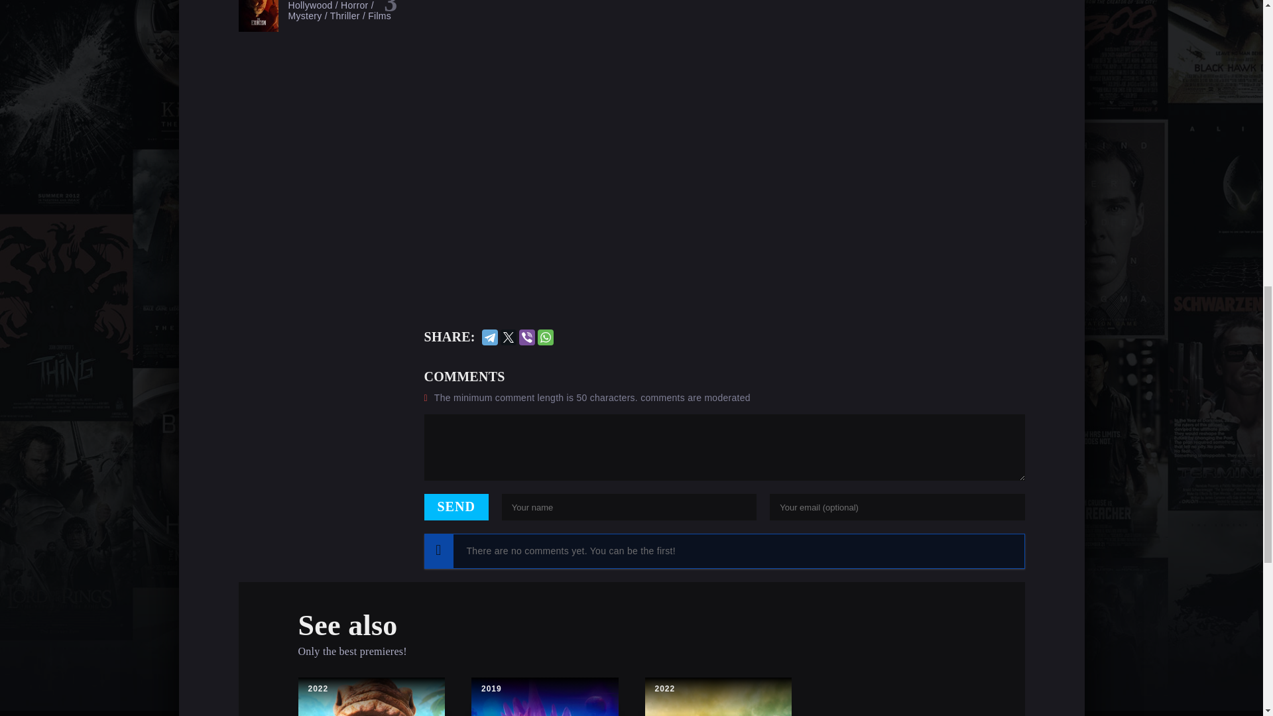 The width and height of the screenshot is (1273, 716). Describe the element at coordinates (526, 337) in the screenshot. I see `Viber` at that location.